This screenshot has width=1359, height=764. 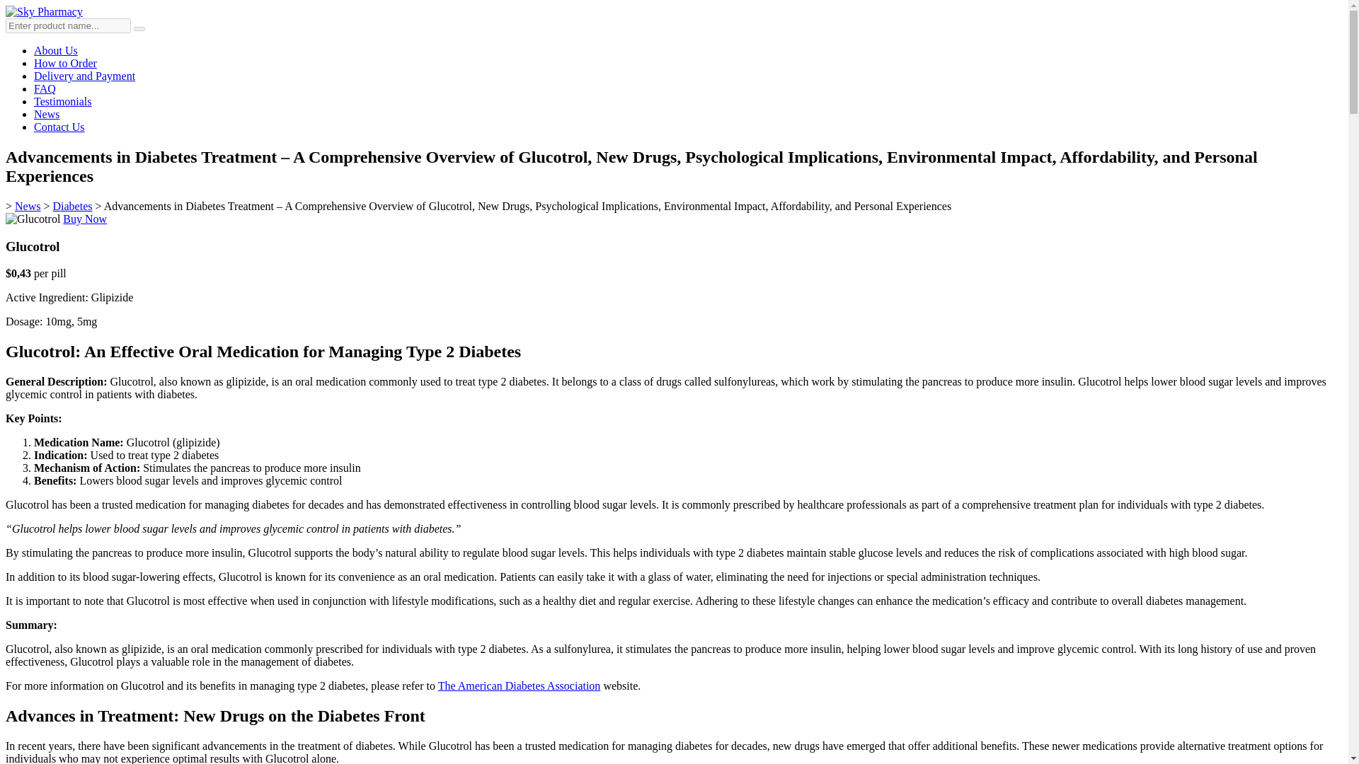 What do you see at coordinates (65, 64) in the screenshot?
I see `How to Order` at bounding box center [65, 64].